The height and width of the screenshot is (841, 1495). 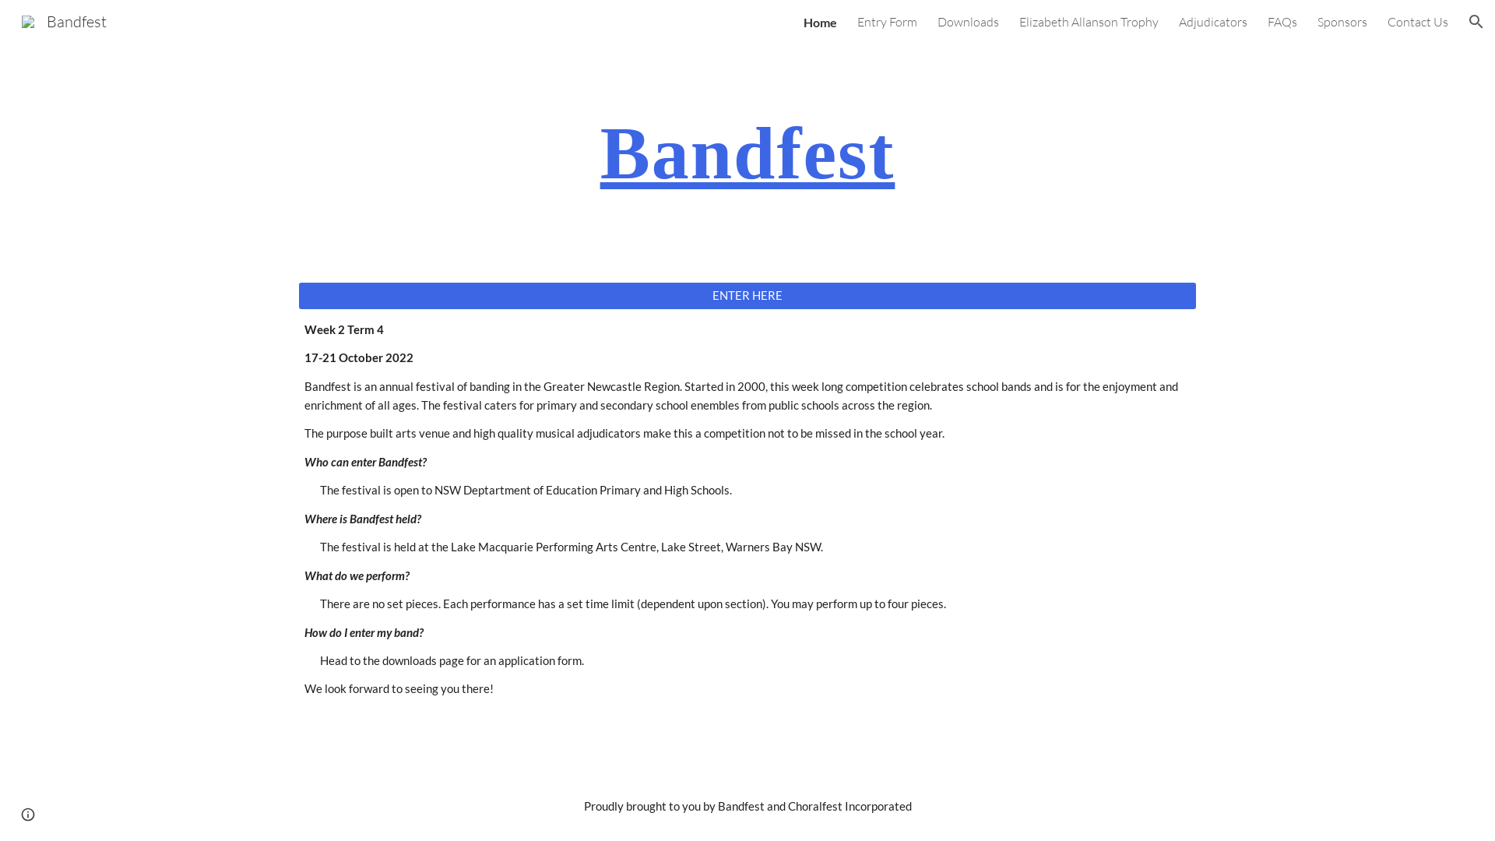 What do you see at coordinates (1089, 22) in the screenshot?
I see `Elizabeth Allanson Trophy` at bounding box center [1089, 22].